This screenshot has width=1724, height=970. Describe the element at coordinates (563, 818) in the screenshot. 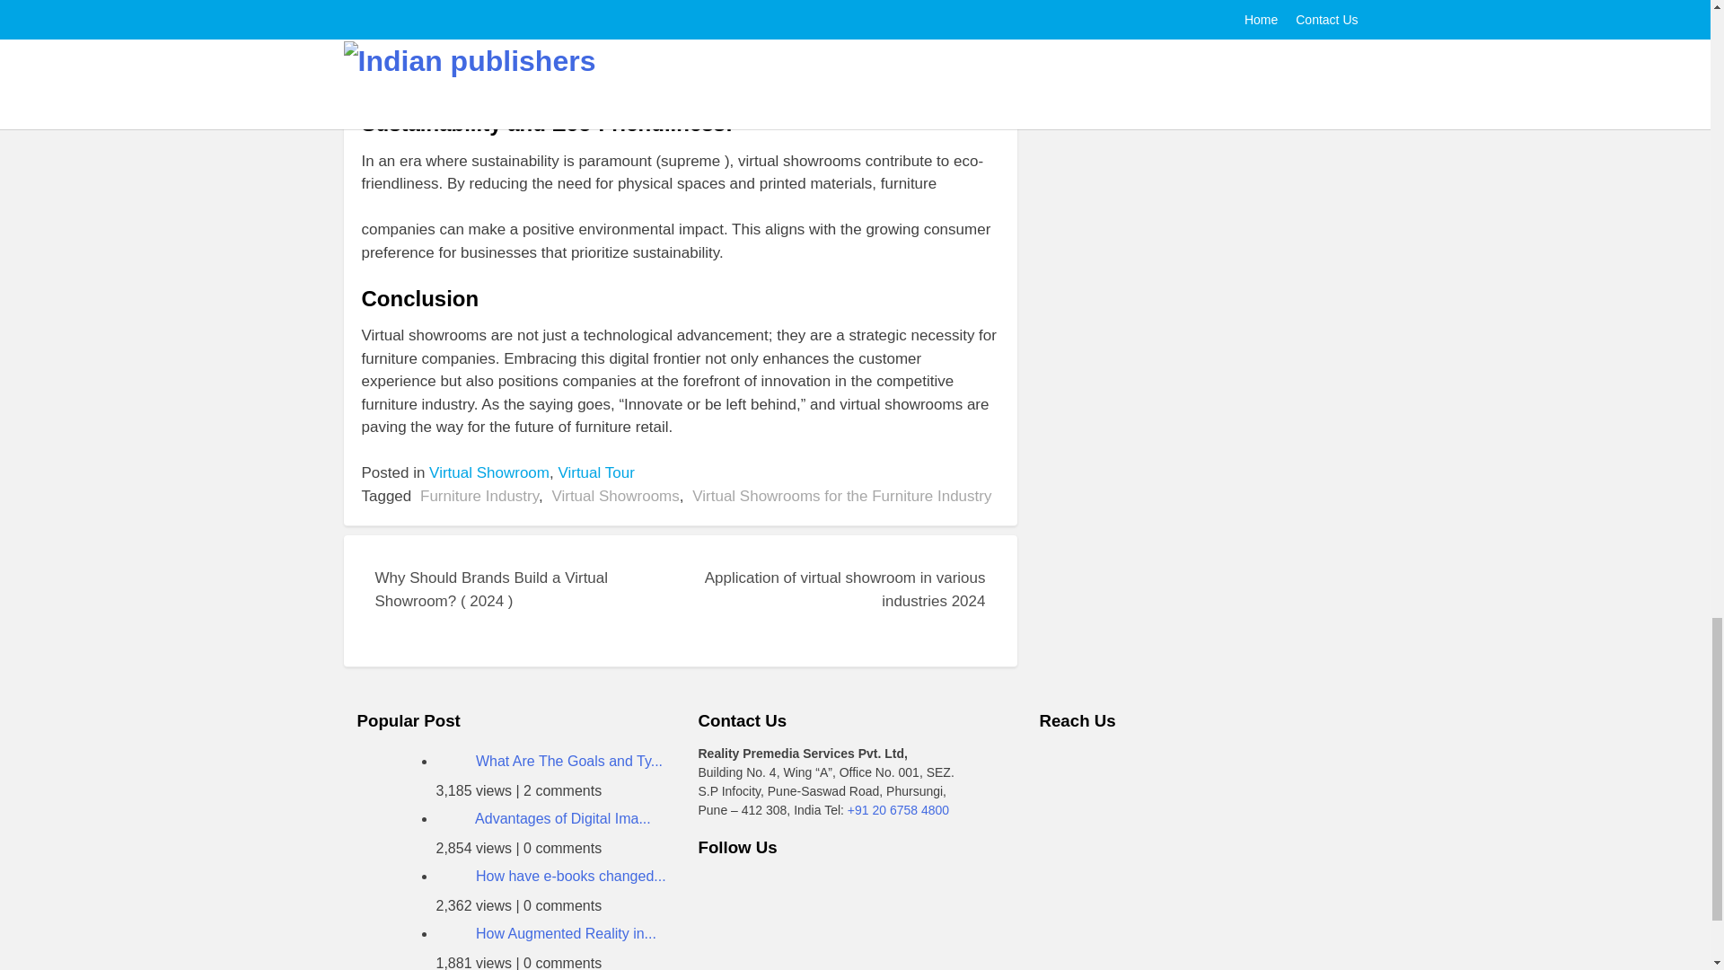

I see `Advantages of Digital Image Processing` at that location.